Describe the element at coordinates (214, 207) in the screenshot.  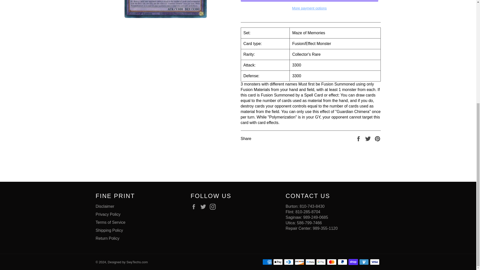
I see `Media Reload on Instagram` at that location.